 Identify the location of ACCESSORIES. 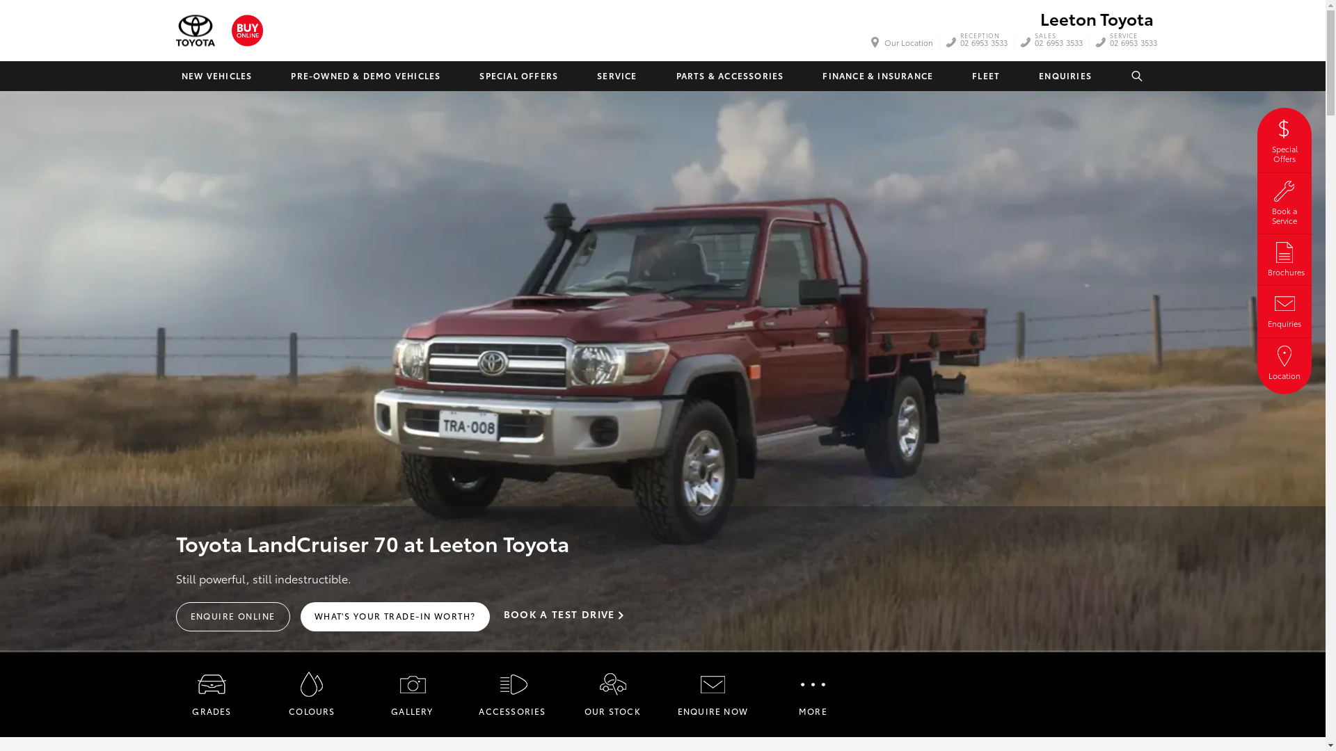
(512, 695).